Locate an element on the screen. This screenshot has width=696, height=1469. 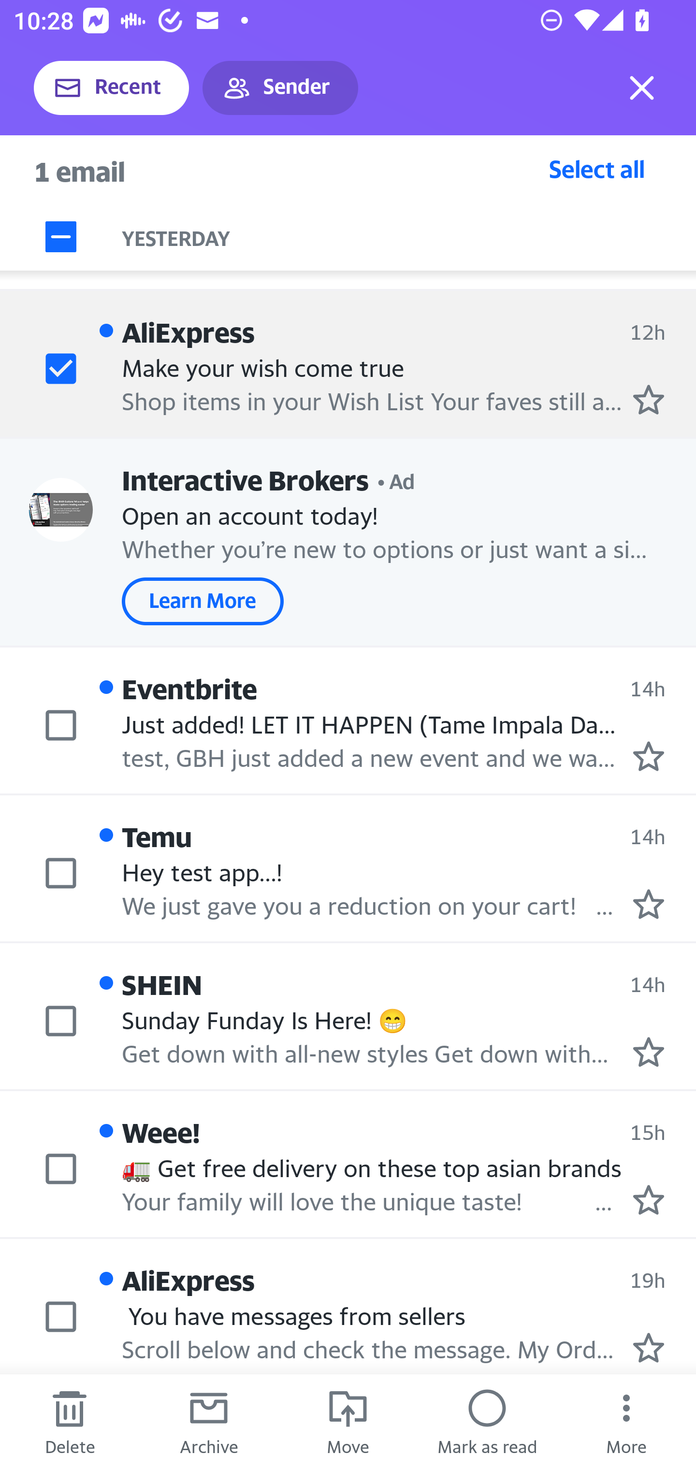
Move is located at coordinates (348, 1422).